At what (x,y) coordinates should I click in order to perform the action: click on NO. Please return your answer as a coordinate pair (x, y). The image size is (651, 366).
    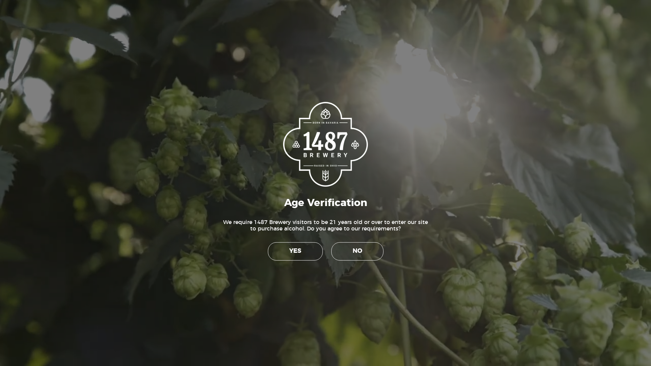
    Looking at the image, I should click on (357, 251).